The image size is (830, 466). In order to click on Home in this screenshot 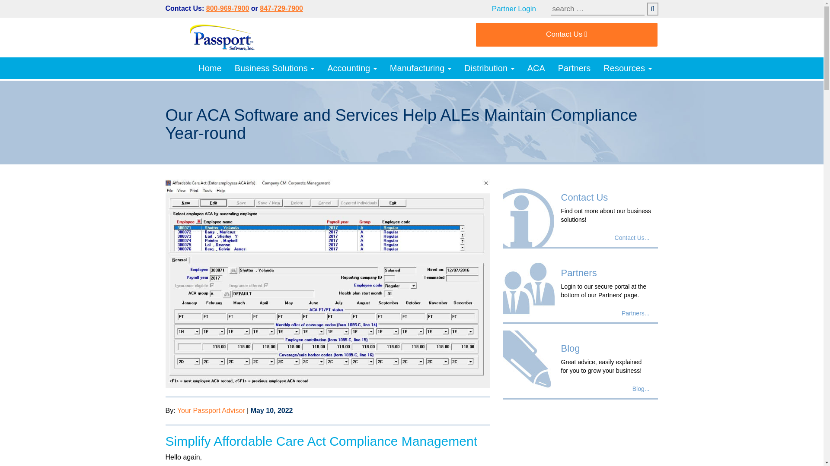, I will do `click(209, 68)`.